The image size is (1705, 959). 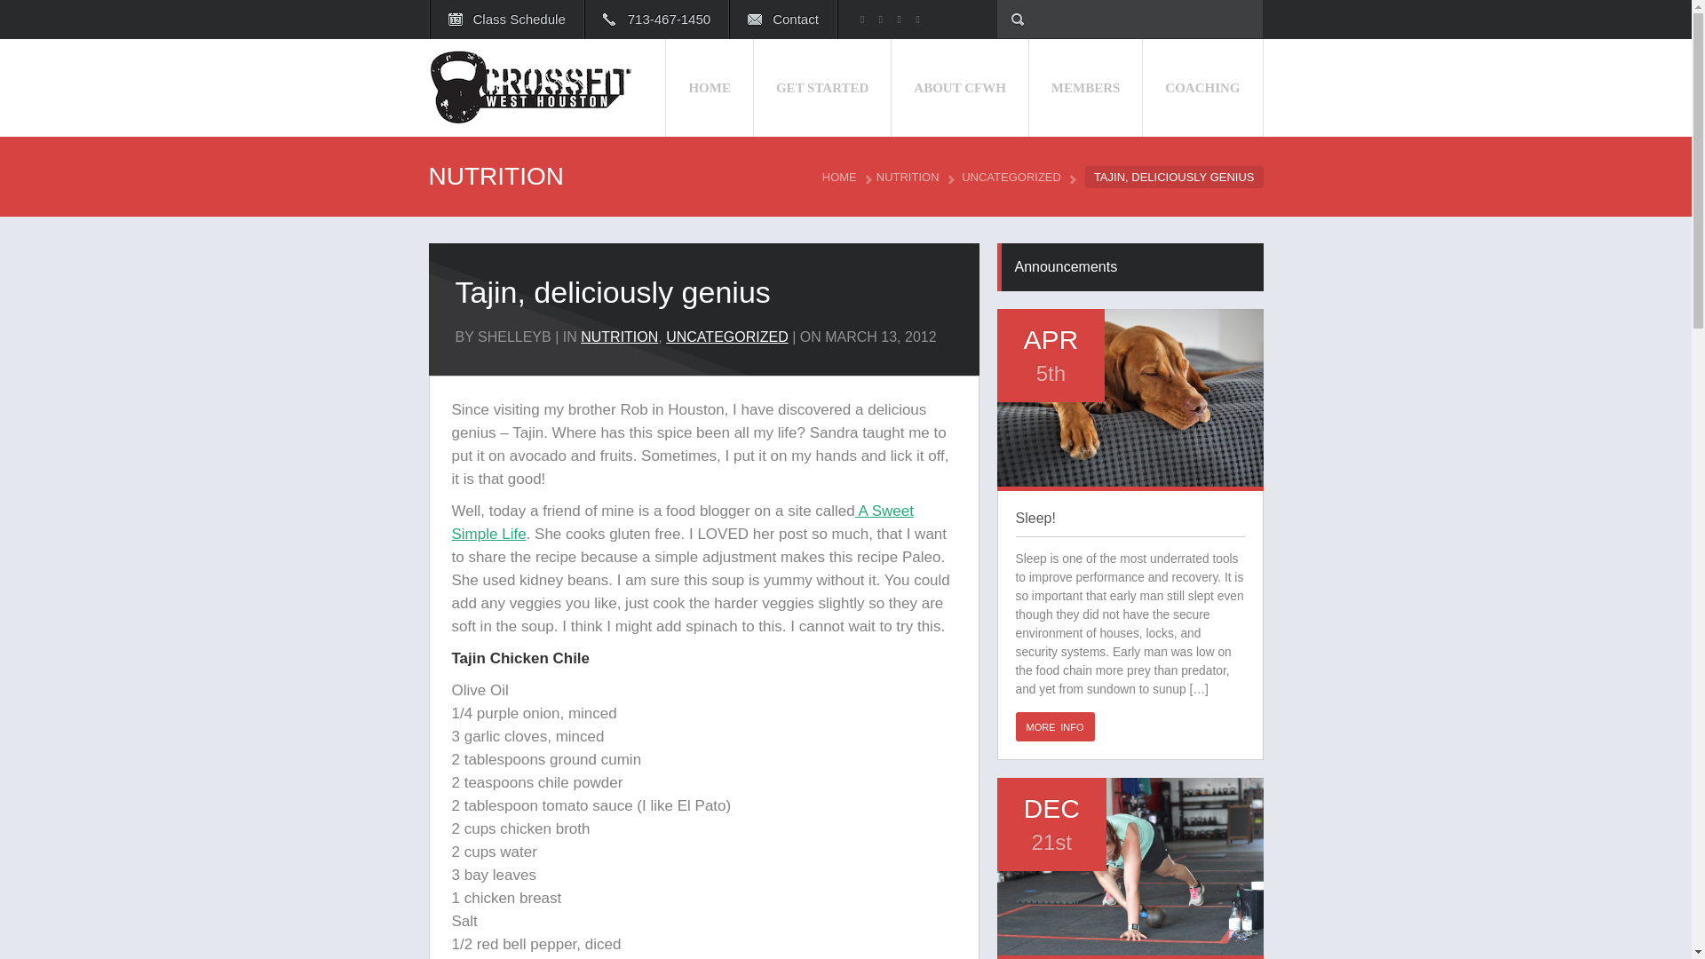 I want to click on Search, so click(x=104, y=20).